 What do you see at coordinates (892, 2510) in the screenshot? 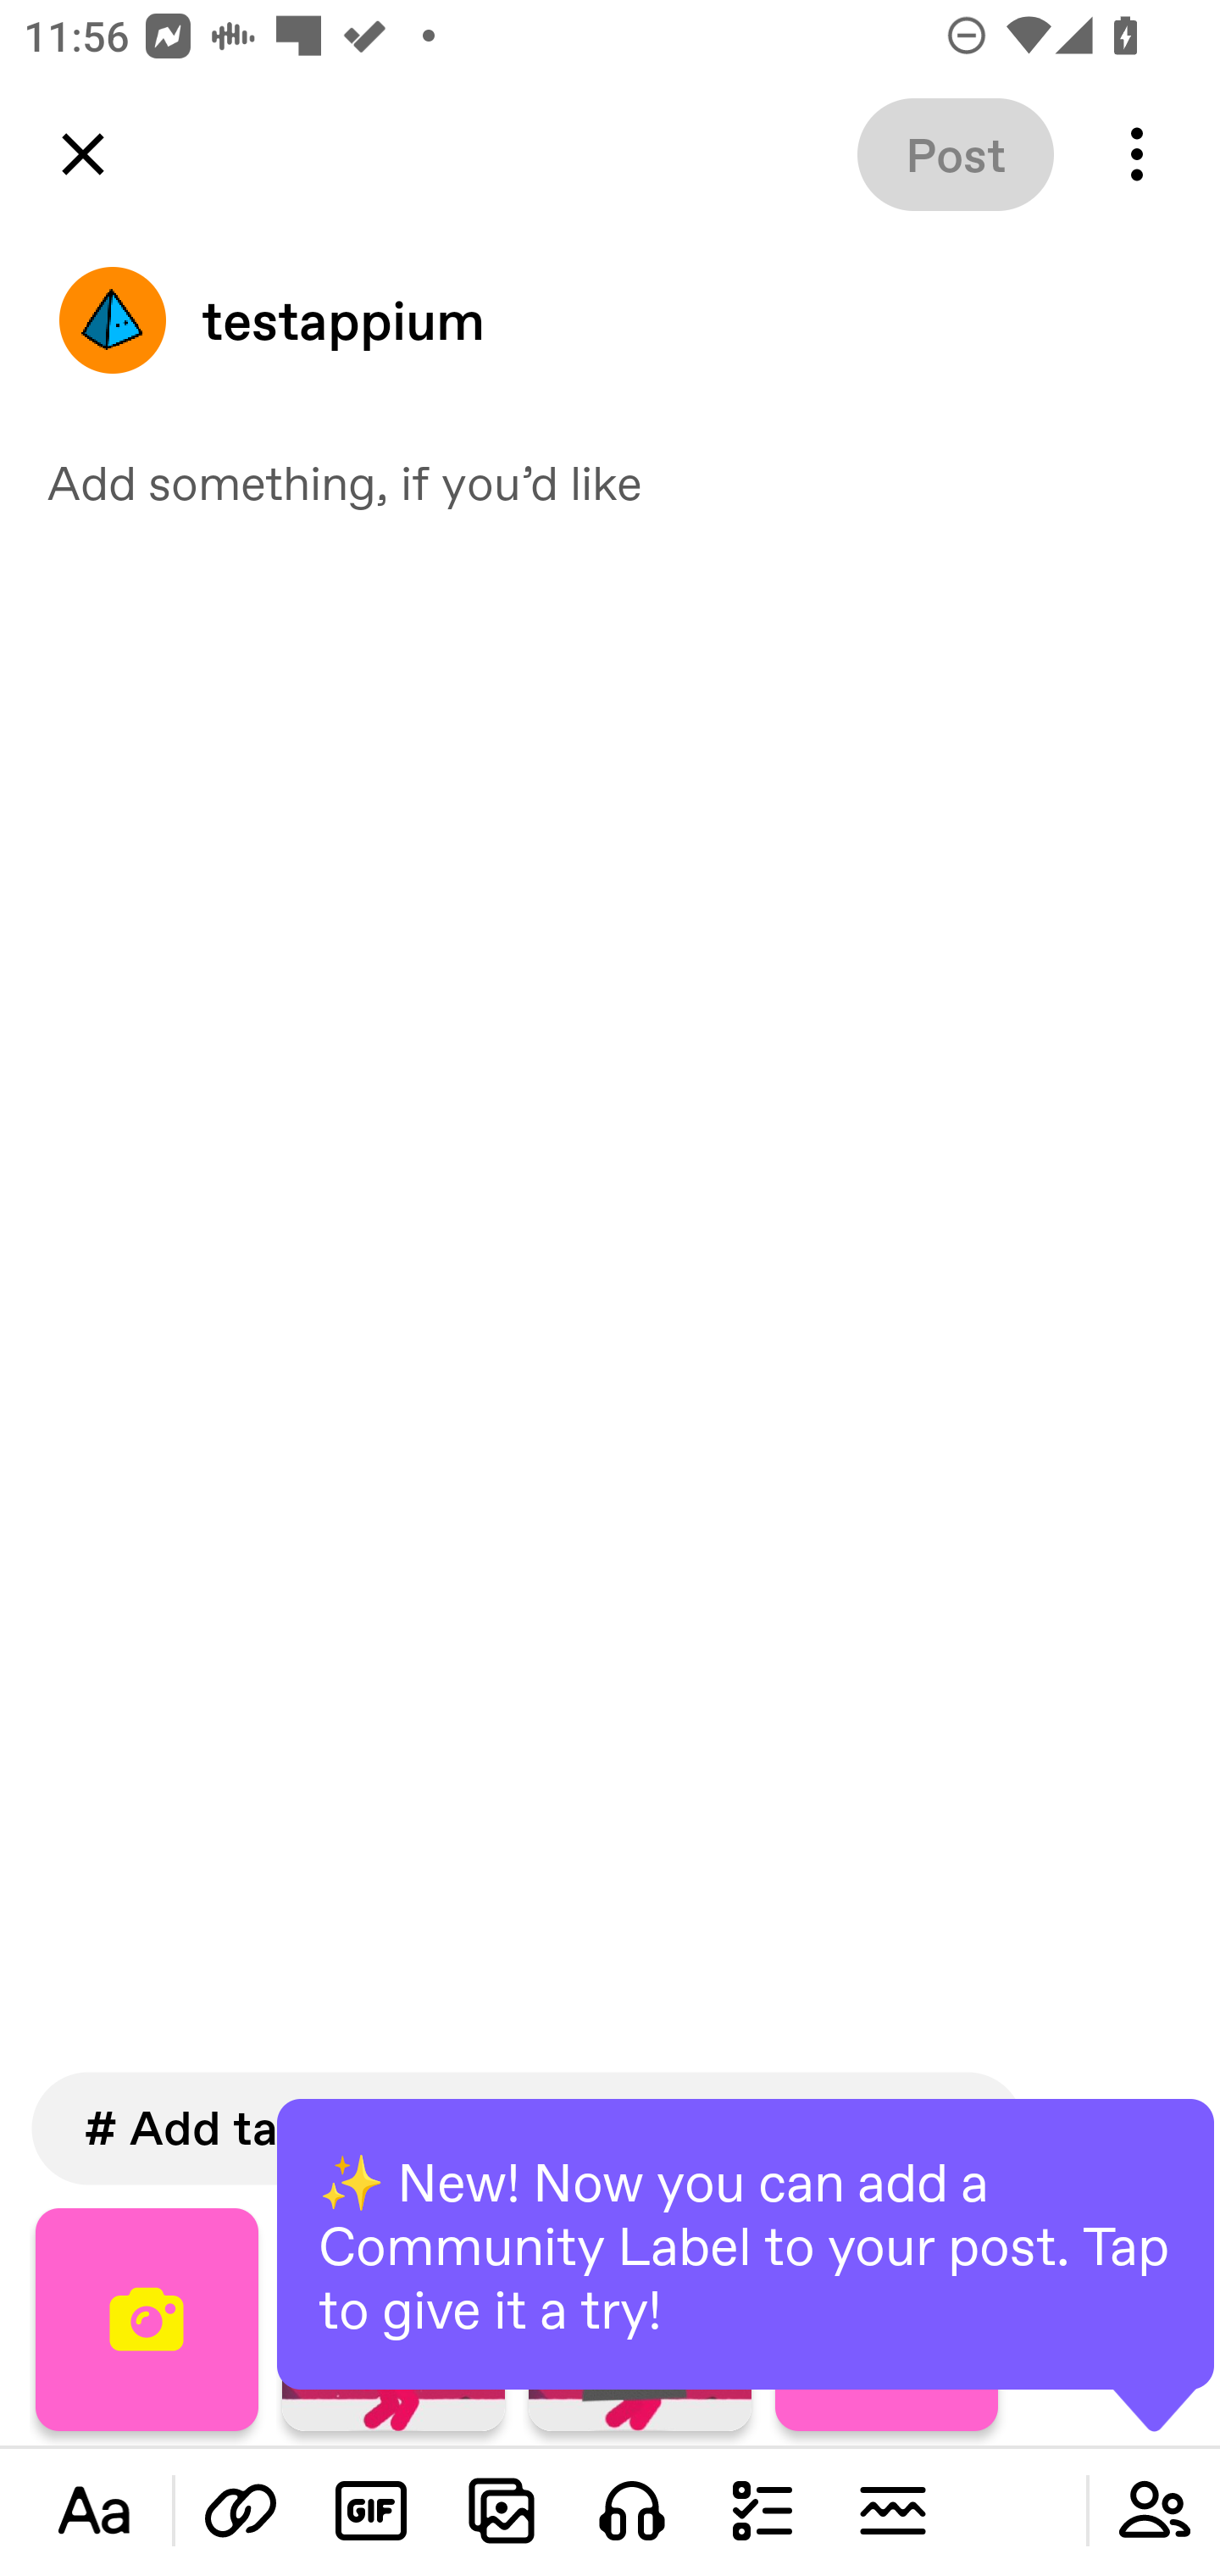
I see `Add read-more link to post` at bounding box center [892, 2510].